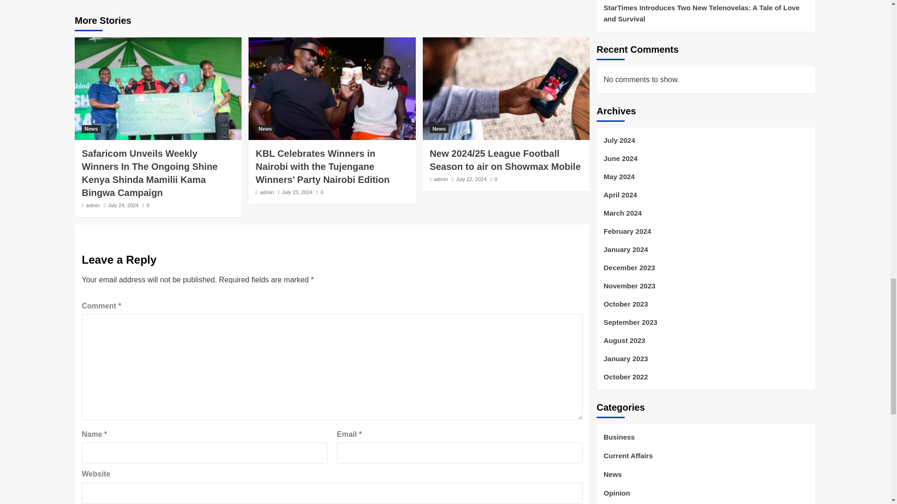  I want to click on 0, so click(320, 192).